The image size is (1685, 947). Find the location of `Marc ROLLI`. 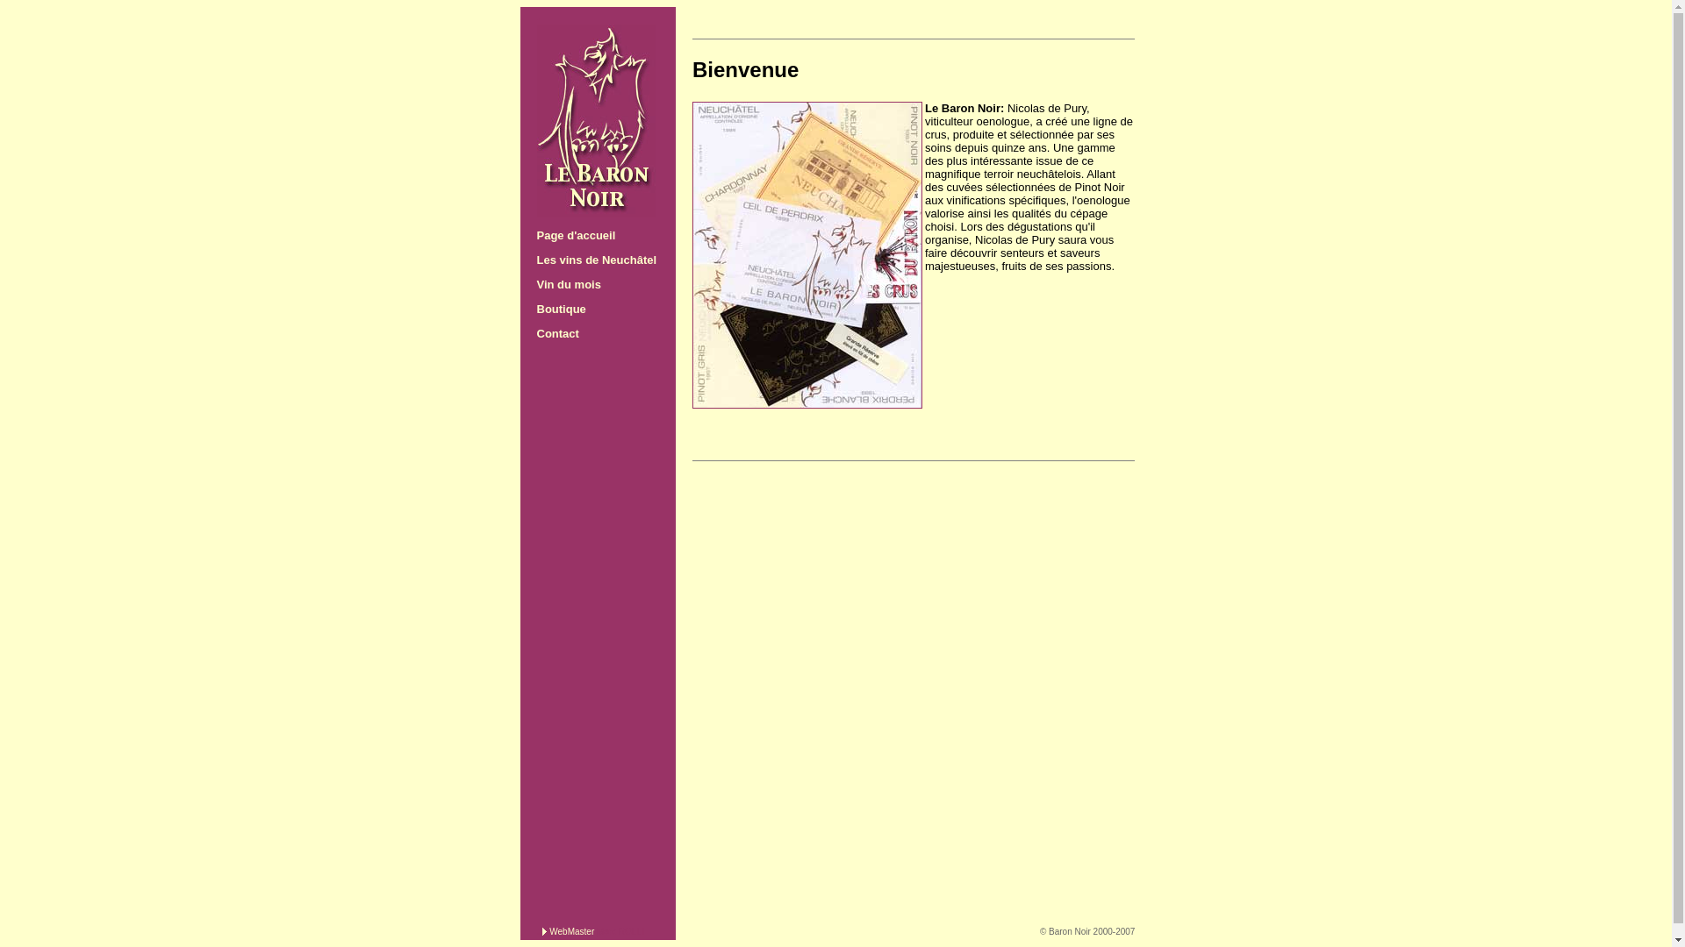

Marc ROLLI is located at coordinates (620, 931).